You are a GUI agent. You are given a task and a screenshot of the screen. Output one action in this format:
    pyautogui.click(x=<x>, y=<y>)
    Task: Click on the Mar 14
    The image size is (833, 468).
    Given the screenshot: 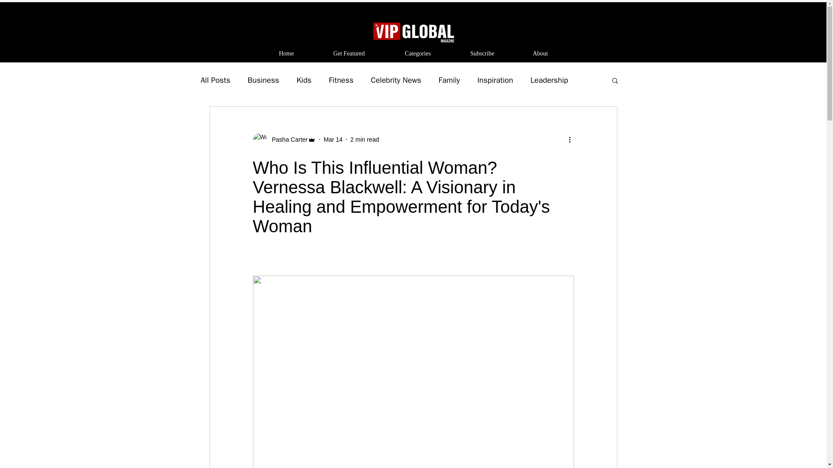 What is the action you would take?
    pyautogui.click(x=333, y=140)
    